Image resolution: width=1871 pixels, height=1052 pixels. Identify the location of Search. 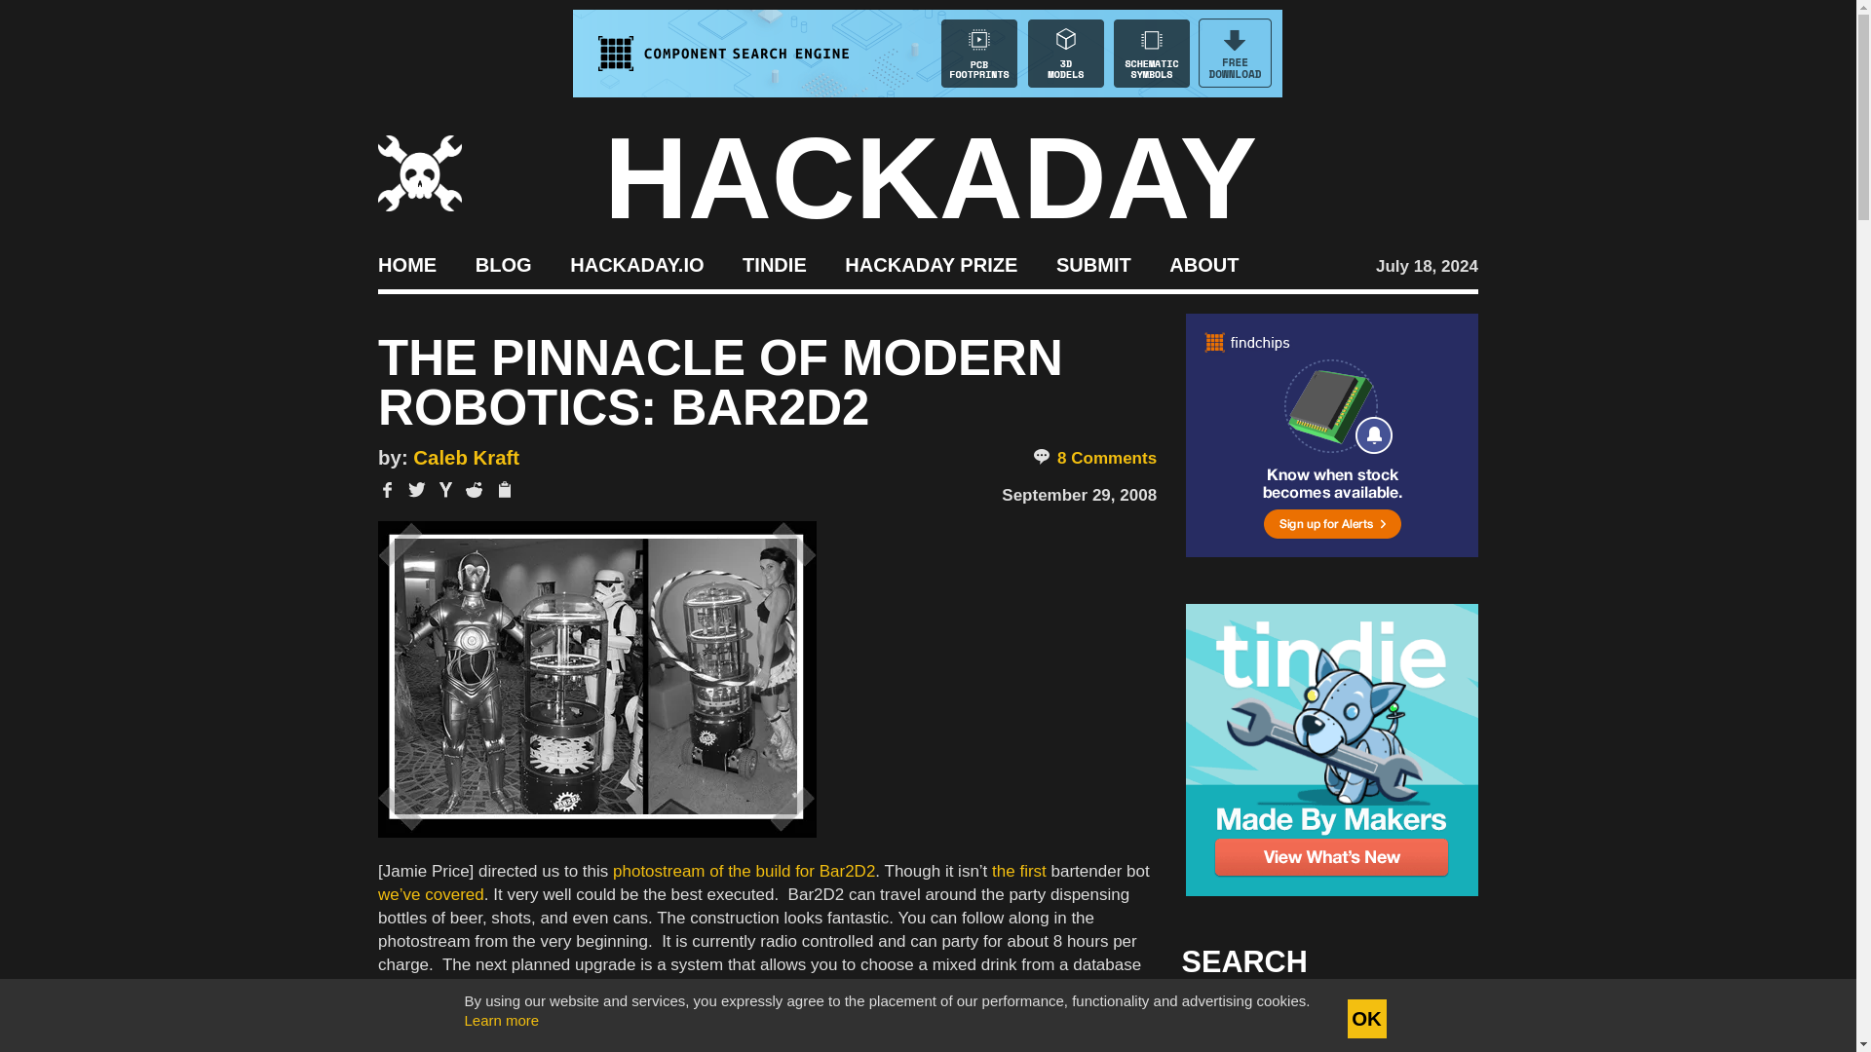
(1432, 1019).